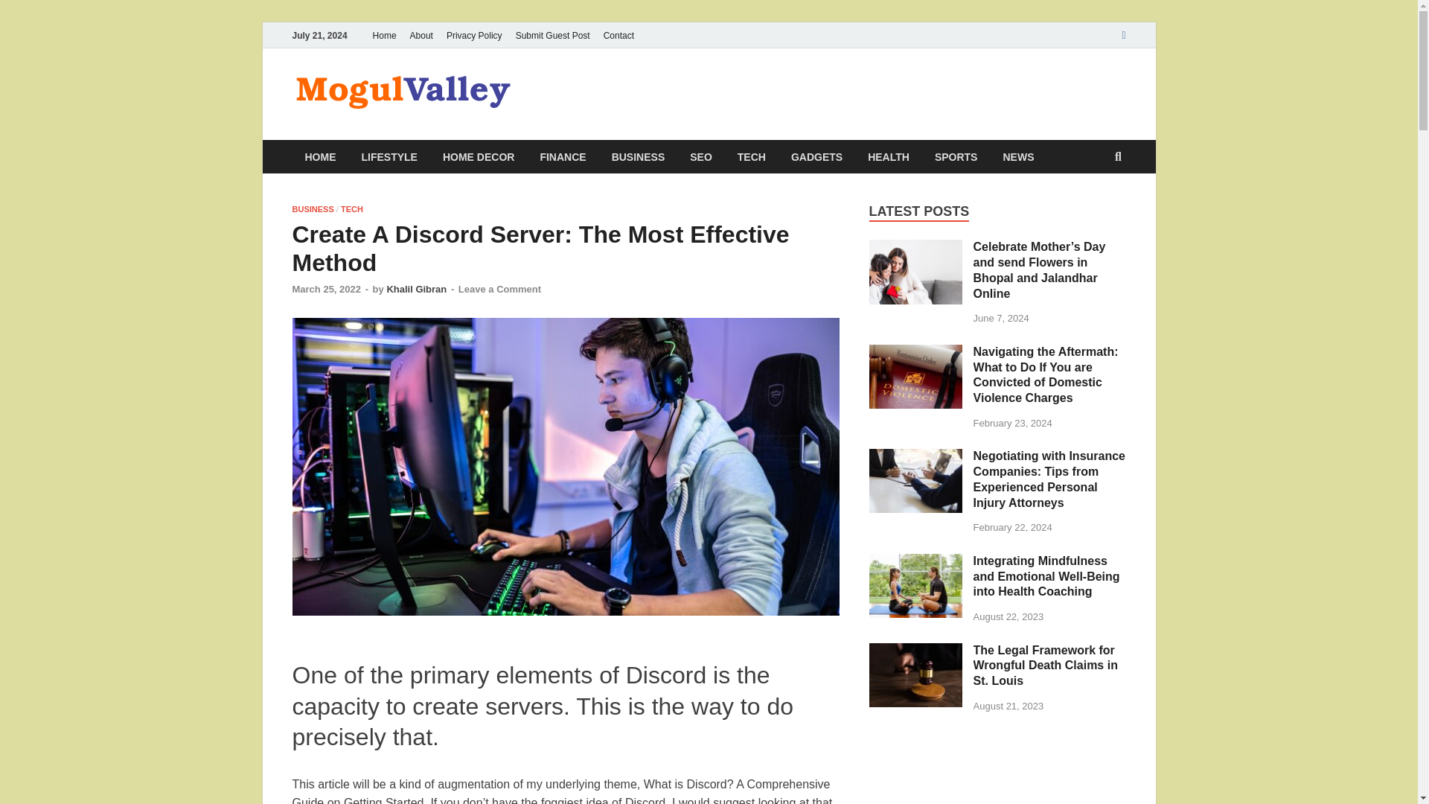 This screenshot has width=1429, height=804. Describe the element at coordinates (563, 156) in the screenshot. I see `FINANCE` at that location.